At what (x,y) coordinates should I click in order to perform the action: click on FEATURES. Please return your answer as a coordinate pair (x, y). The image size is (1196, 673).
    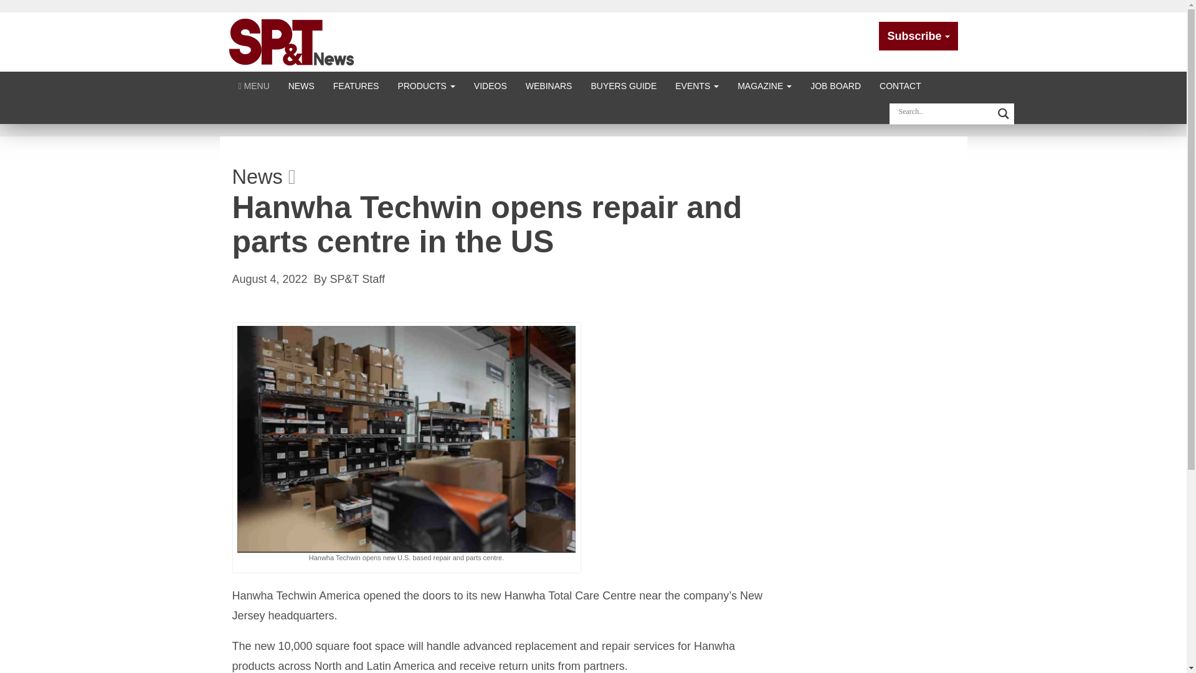
    Looking at the image, I should click on (356, 85).